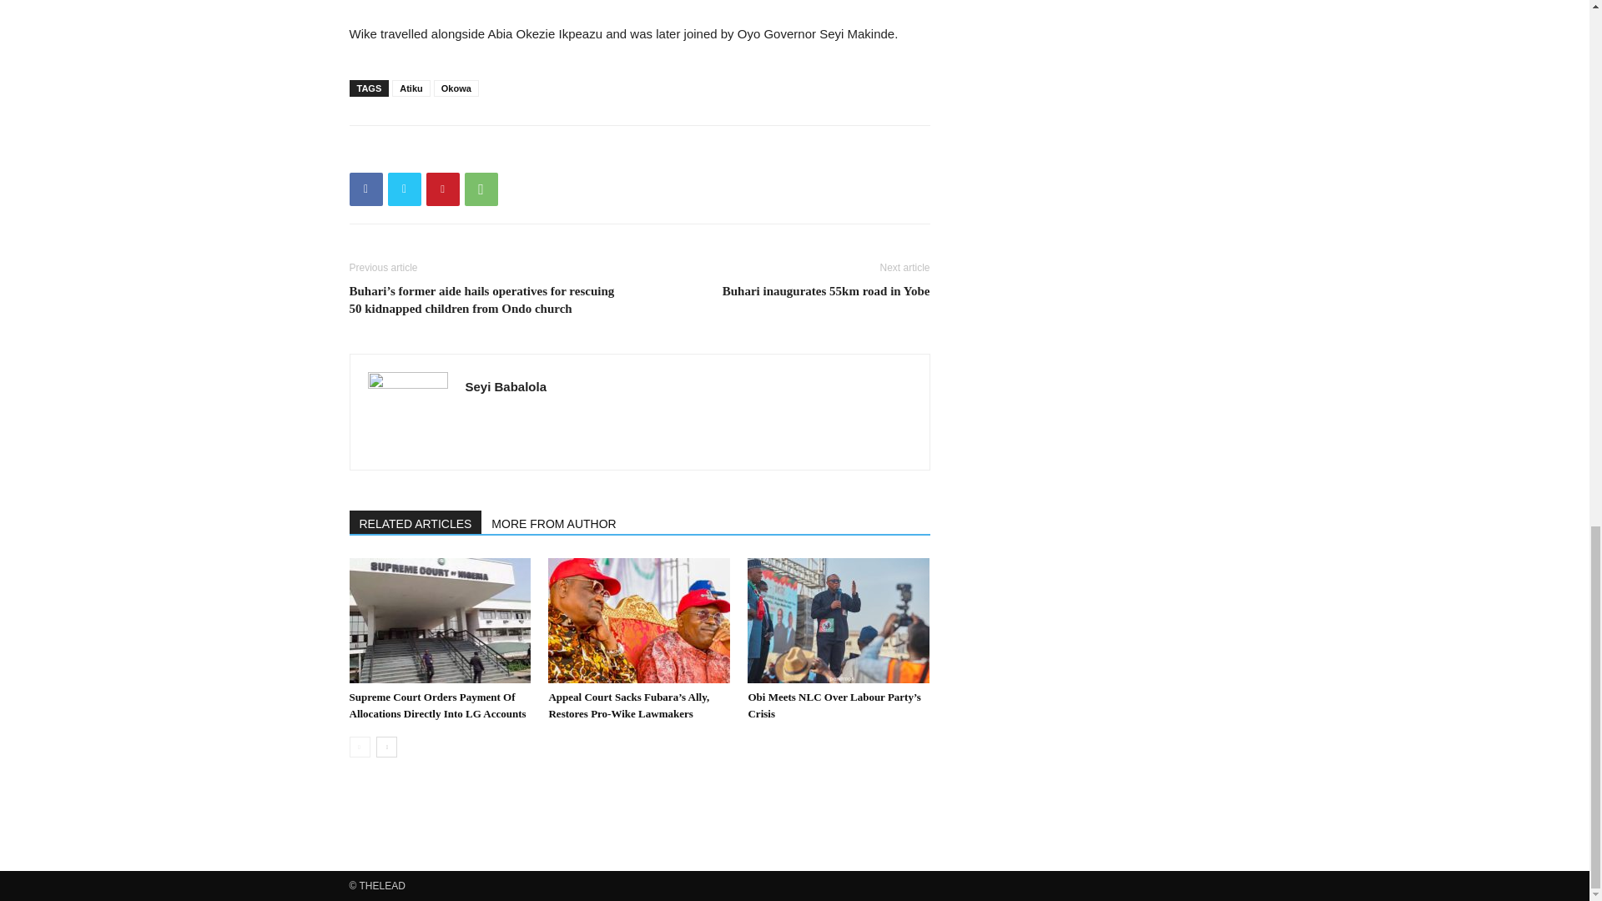 This screenshot has width=1602, height=901. What do you see at coordinates (474, 152) in the screenshot?
I see `bottomFacebookLike` at bounding box center [474, 152].